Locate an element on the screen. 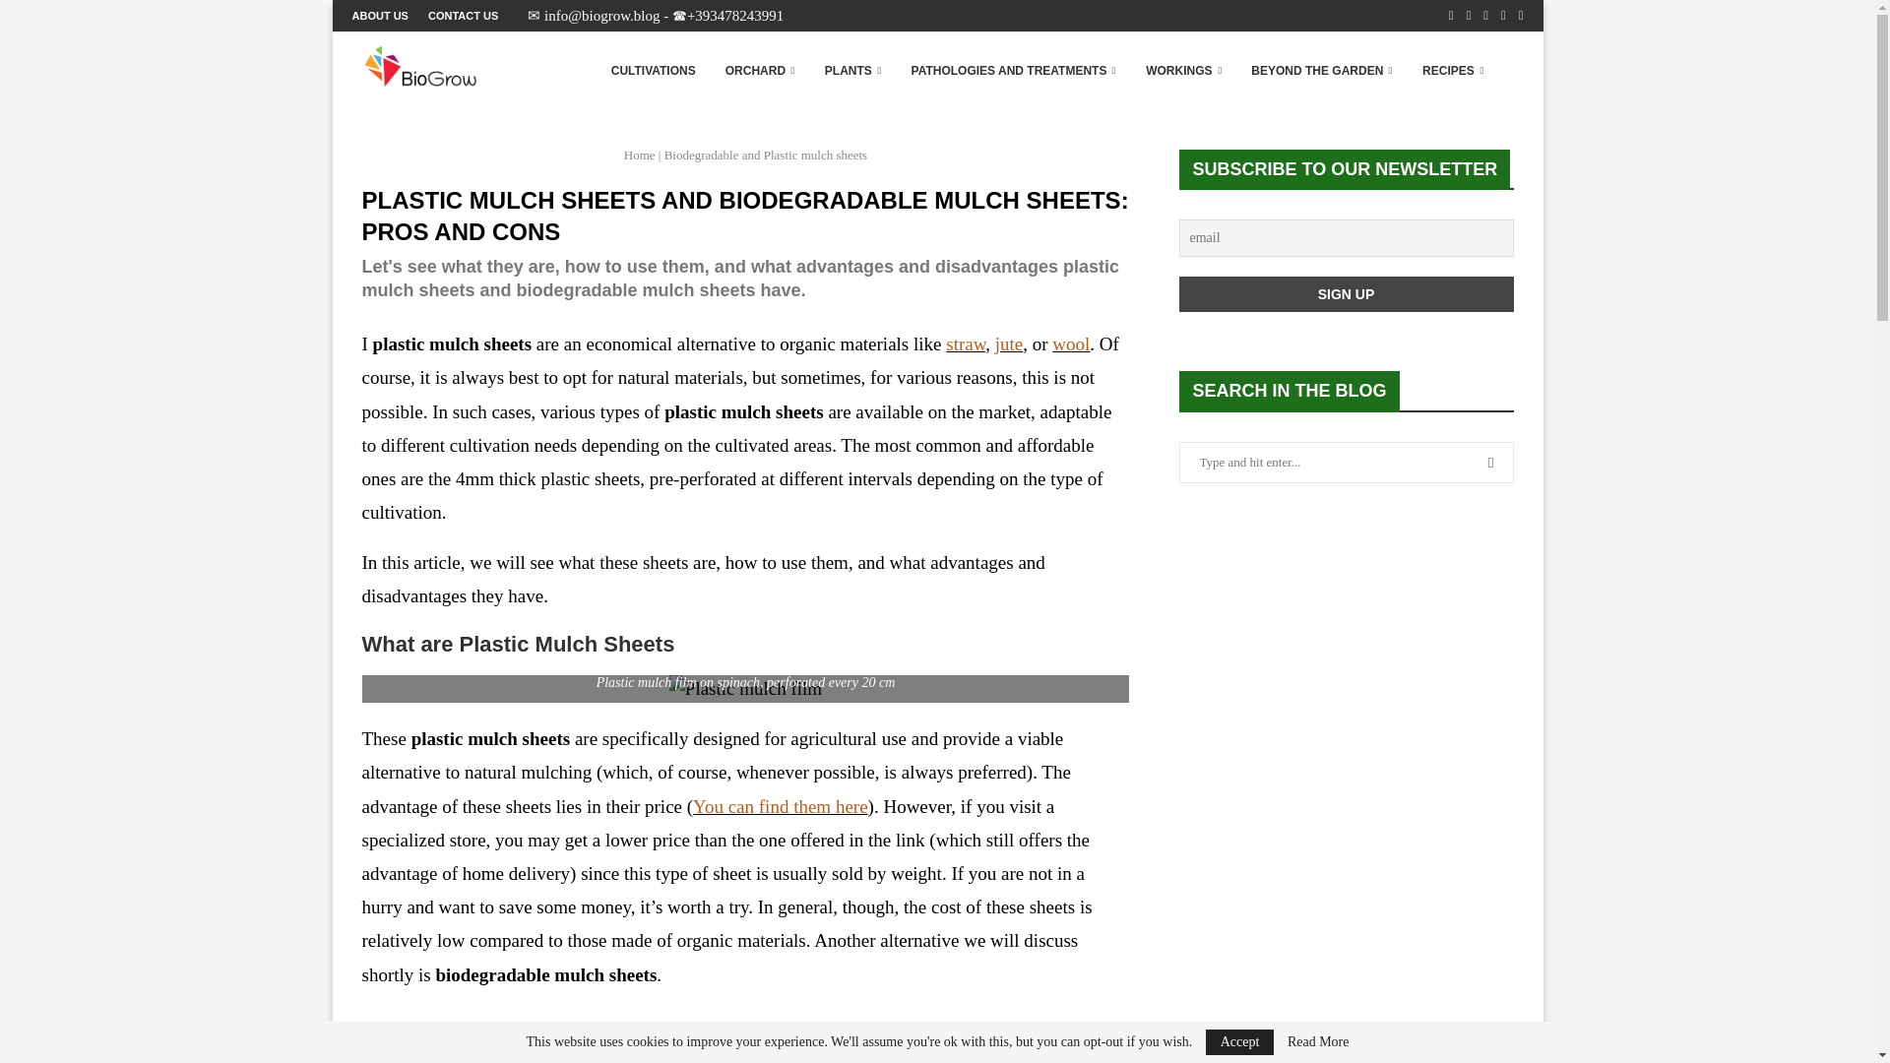 Image resolution: width=1890 pixels, height=1063 pixels. ABOUT US is located at coordinates (380, 16).